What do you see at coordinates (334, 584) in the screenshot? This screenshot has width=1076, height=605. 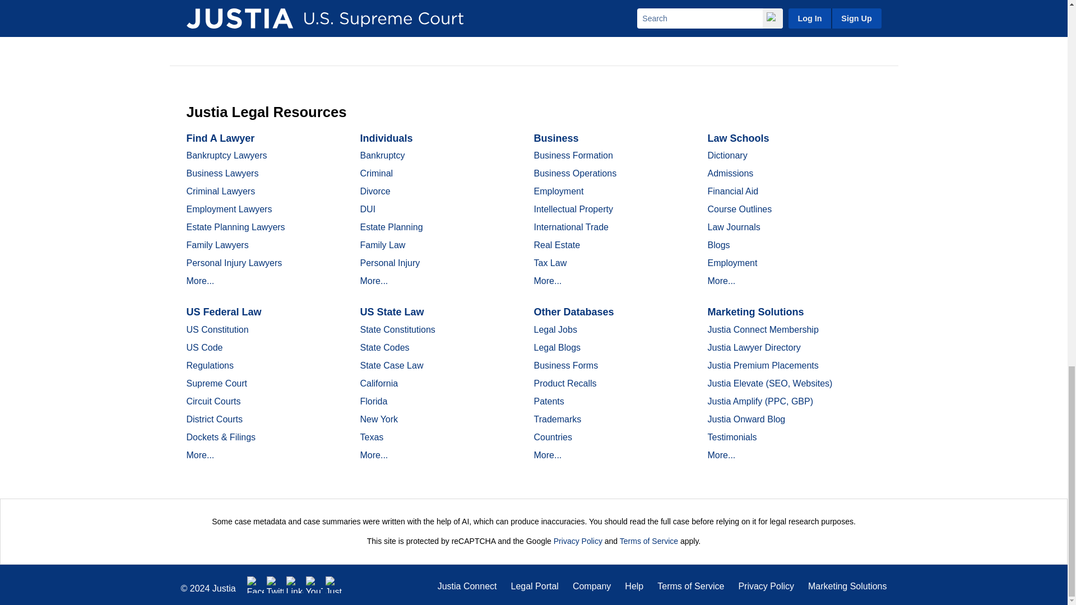 I see `Justia Lawyer Directory` at bounding box center [334, 584].